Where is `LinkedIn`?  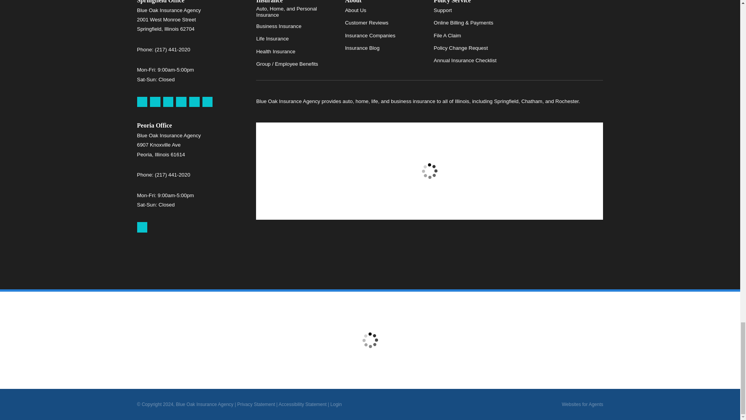
LinkedIn is located at coordinates (194, 102).